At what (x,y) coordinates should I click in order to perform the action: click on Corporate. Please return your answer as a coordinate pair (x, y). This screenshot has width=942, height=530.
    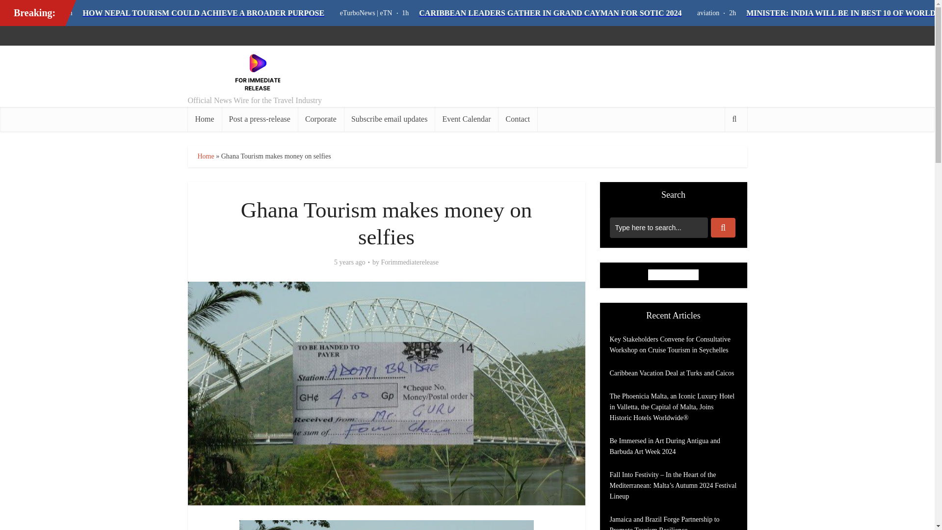
    Looking at the image, I should click on (320, 119).